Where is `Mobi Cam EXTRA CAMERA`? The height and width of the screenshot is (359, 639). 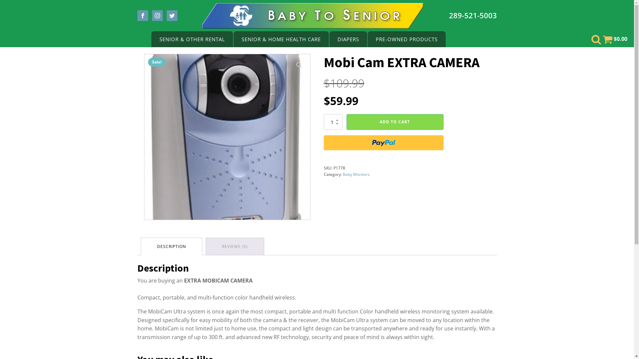 Mobi Cam EXTRA CAMERA is located at coordinates (227, 137).